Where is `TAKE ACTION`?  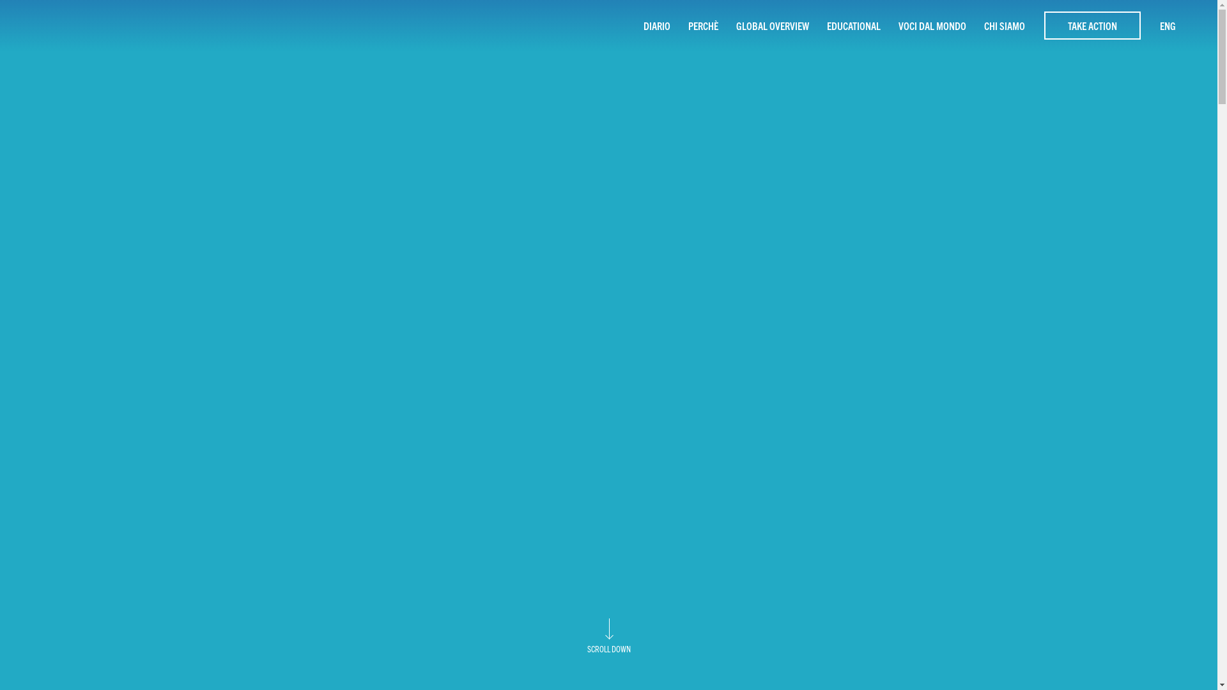
TAKE ACTION is located at coordinates (1093, 26).